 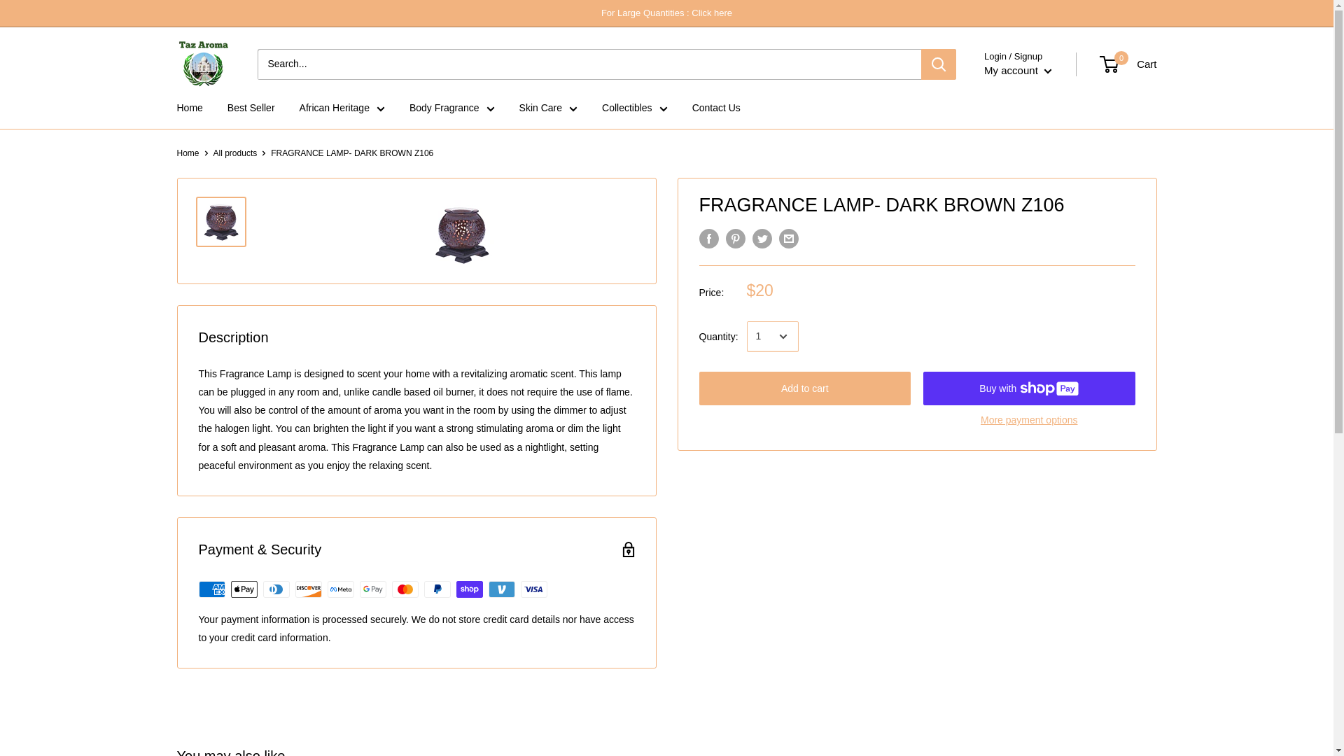 What do you see at coordinates (666, 13) in the screenshot?
I see `For Large Quantities : Click here` at bounding box center [666, 13].